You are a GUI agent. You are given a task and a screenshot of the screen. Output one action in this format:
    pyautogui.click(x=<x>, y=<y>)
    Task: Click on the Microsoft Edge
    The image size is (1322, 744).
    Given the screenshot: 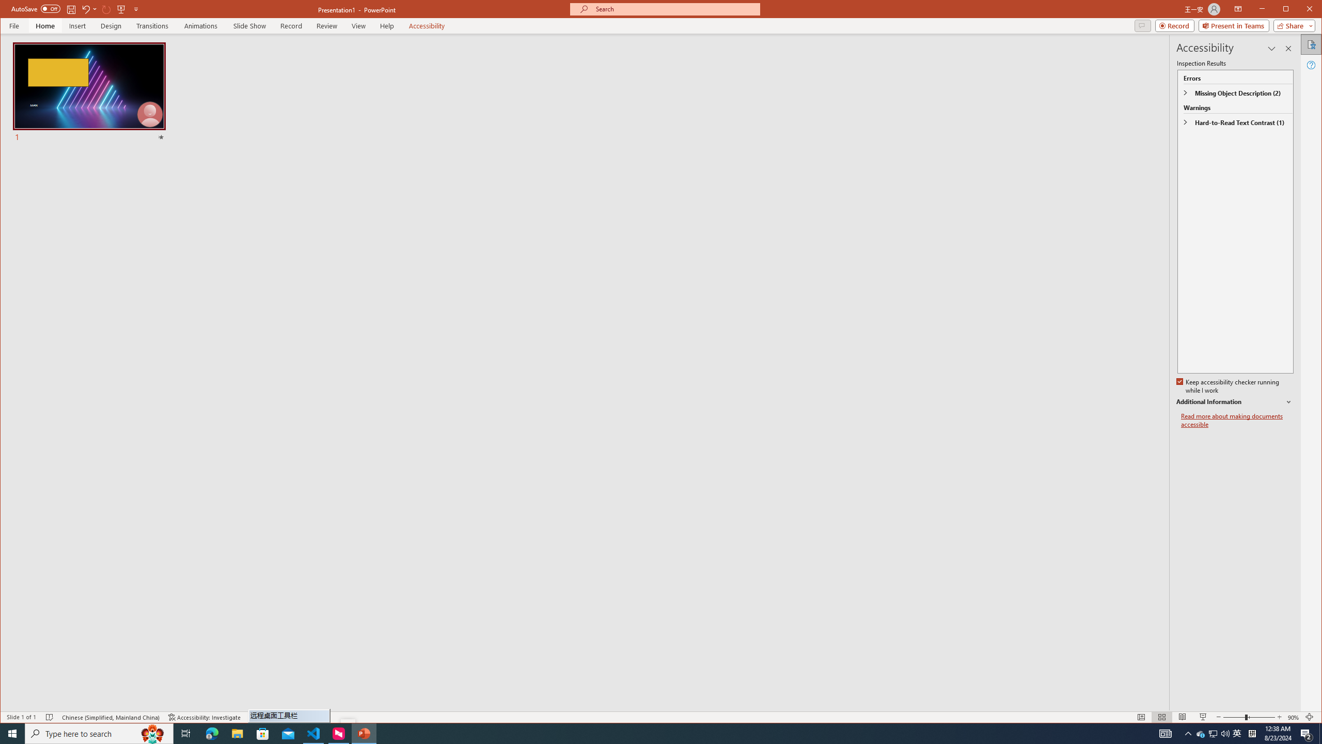 What is the action you would take?
    pyautogui.click(x=212, y=734)
    